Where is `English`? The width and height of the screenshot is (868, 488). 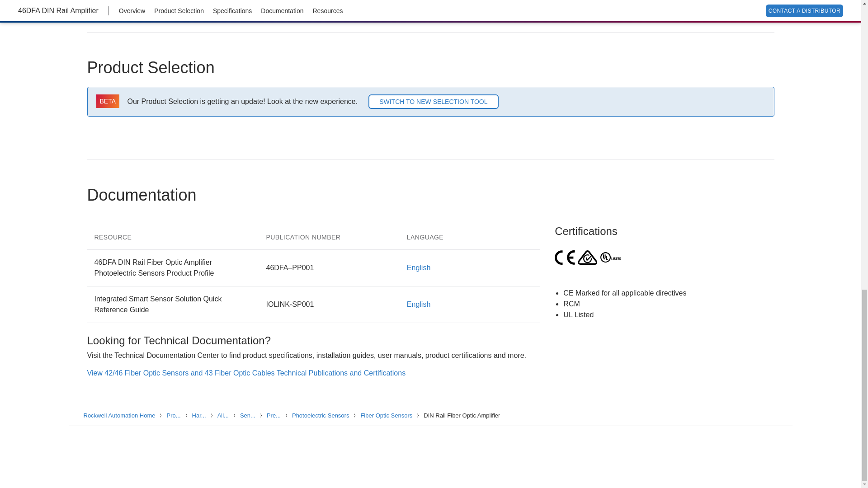
English is located at coordinates (419, 304).